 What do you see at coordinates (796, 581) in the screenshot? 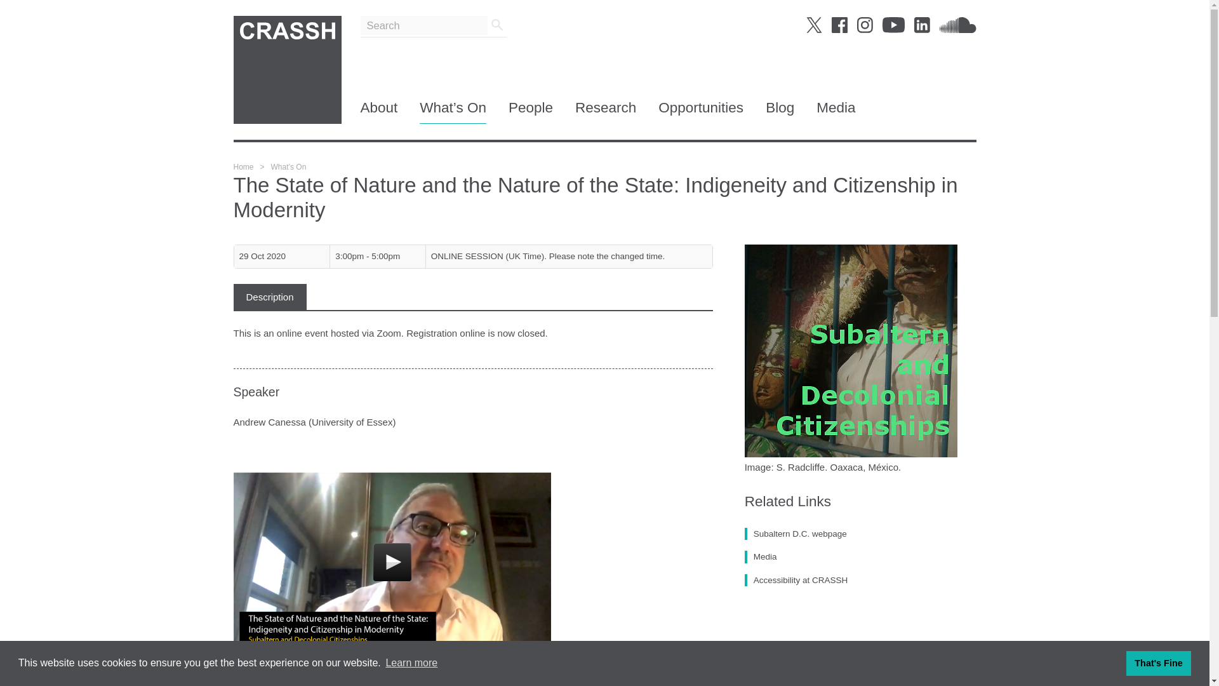
I see `Accessibility at CRASSH` at bounding box center [796, 581].